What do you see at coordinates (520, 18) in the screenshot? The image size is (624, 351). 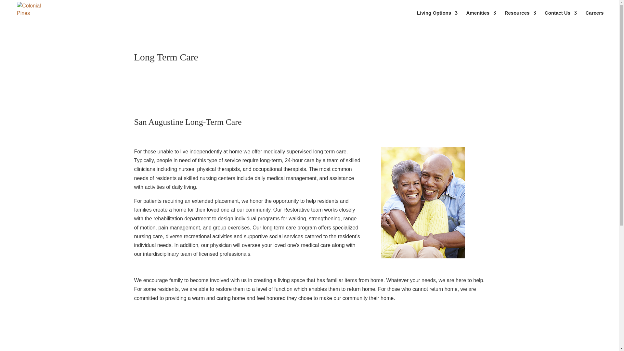 I see `Resources` at bounding box center [520, 18].